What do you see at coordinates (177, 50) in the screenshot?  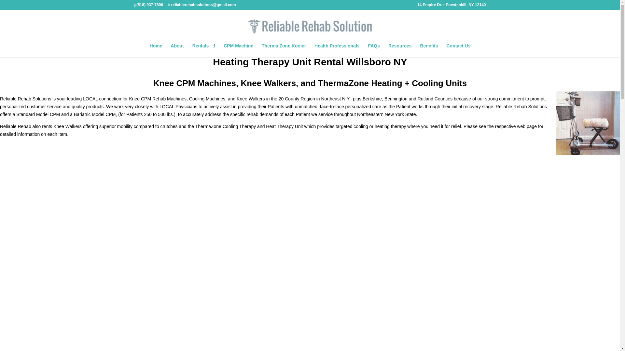 I see `About` at bounding box center [177, 50].